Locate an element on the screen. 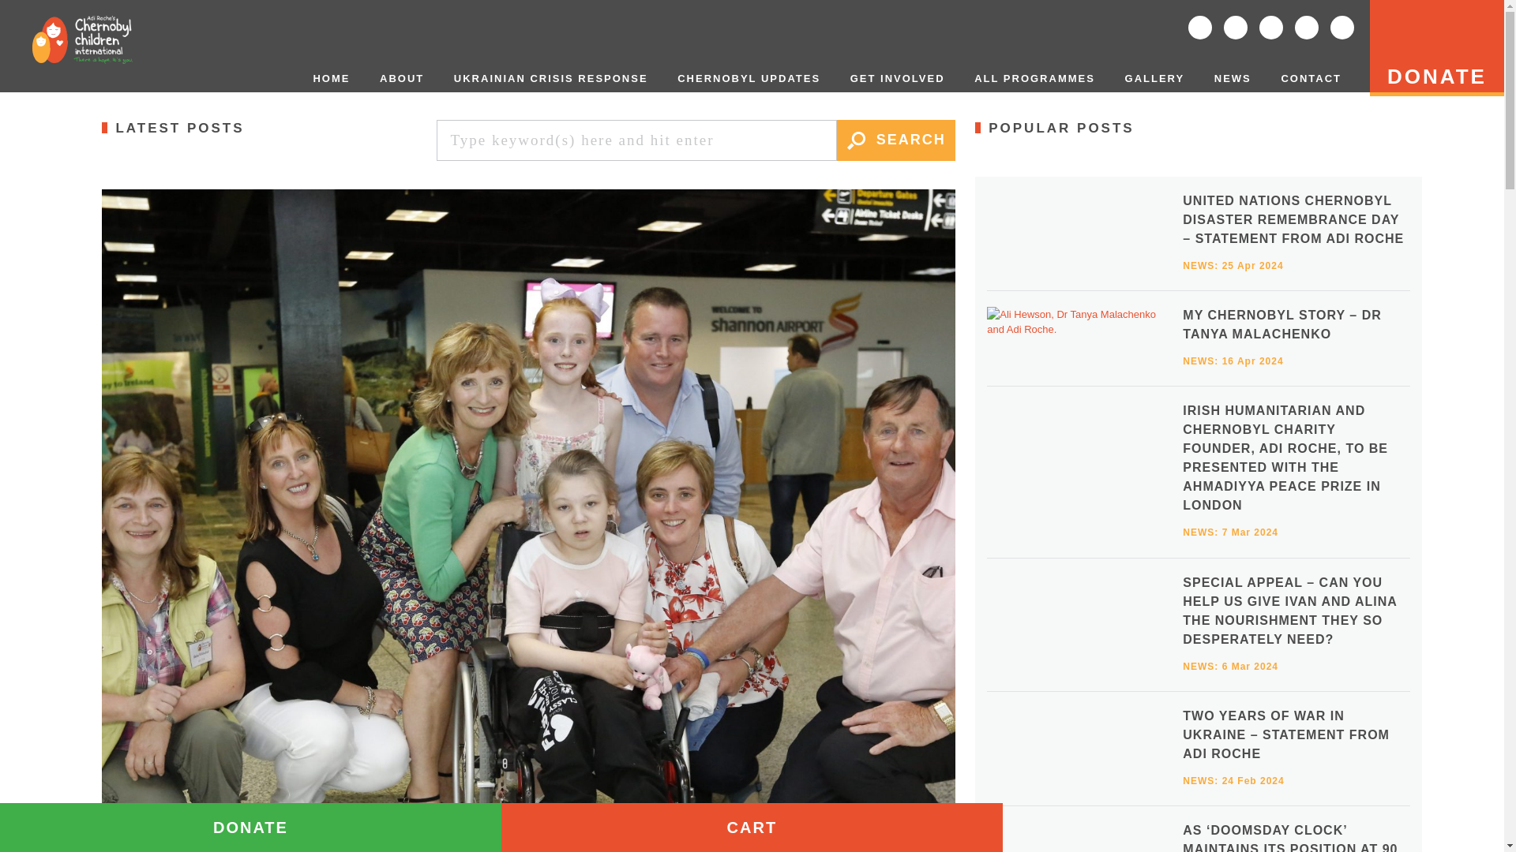 This screenshot has height=852, width=1516. GET INVOLVED is located at coordinates (898, 78).